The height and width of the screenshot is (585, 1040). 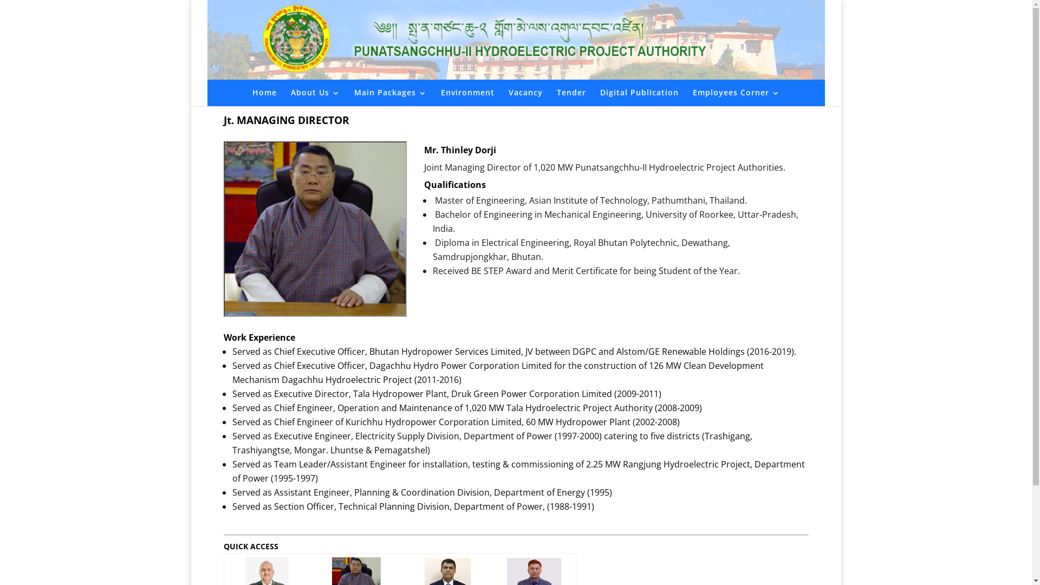 What do you see at coordinates (736, 100) in the screenshot?
I see `Employees Corner` at bounding box center [736, 100].